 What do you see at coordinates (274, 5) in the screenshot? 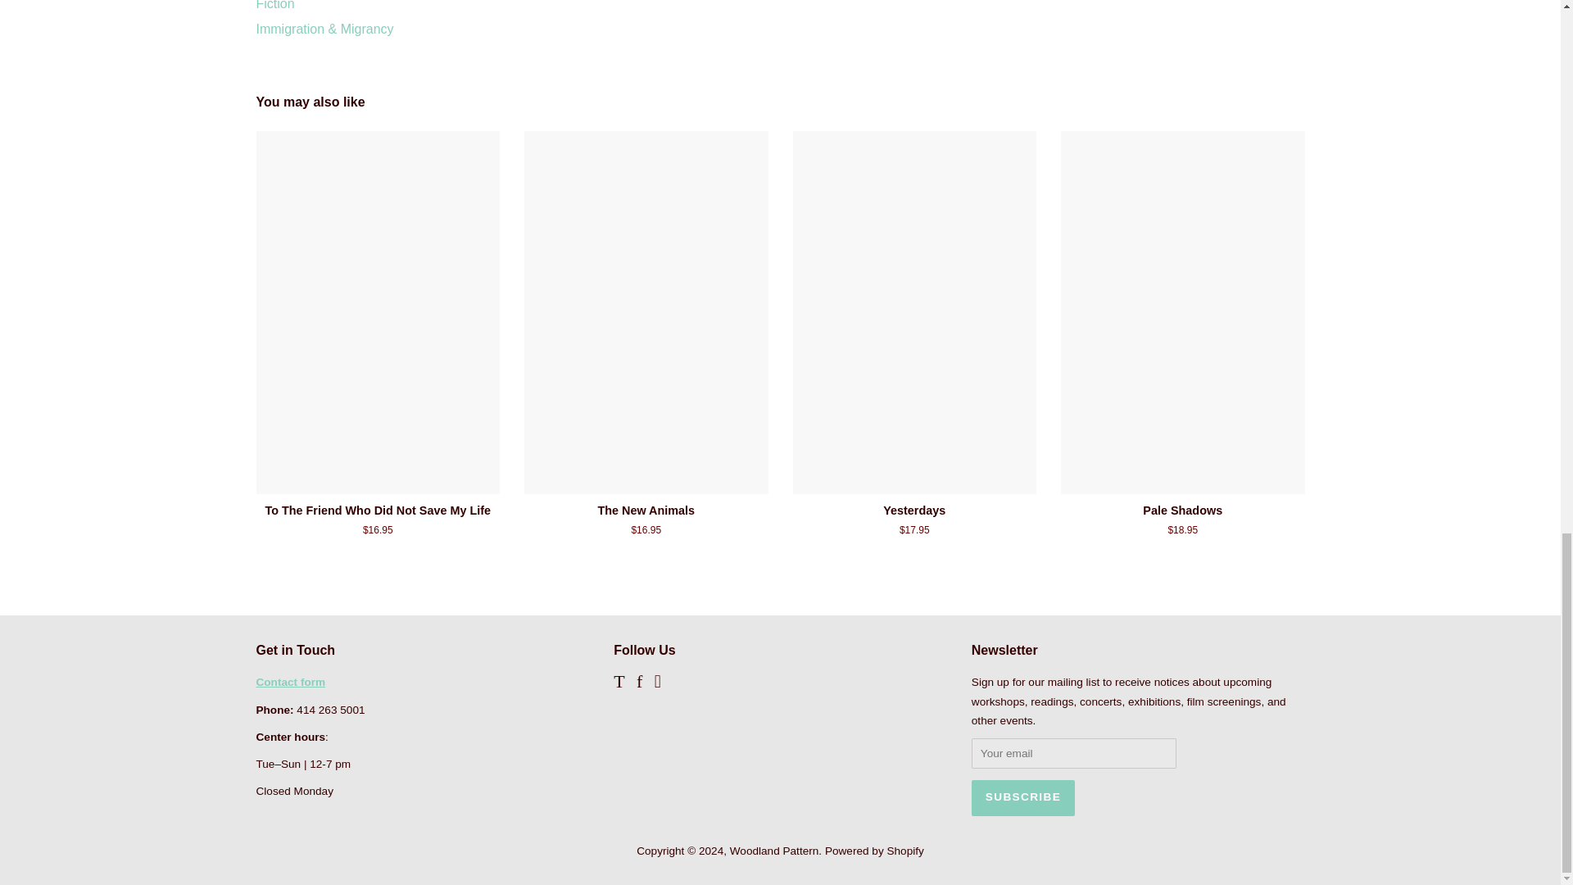
I see `Fiction` at bounding box center [274, 5].